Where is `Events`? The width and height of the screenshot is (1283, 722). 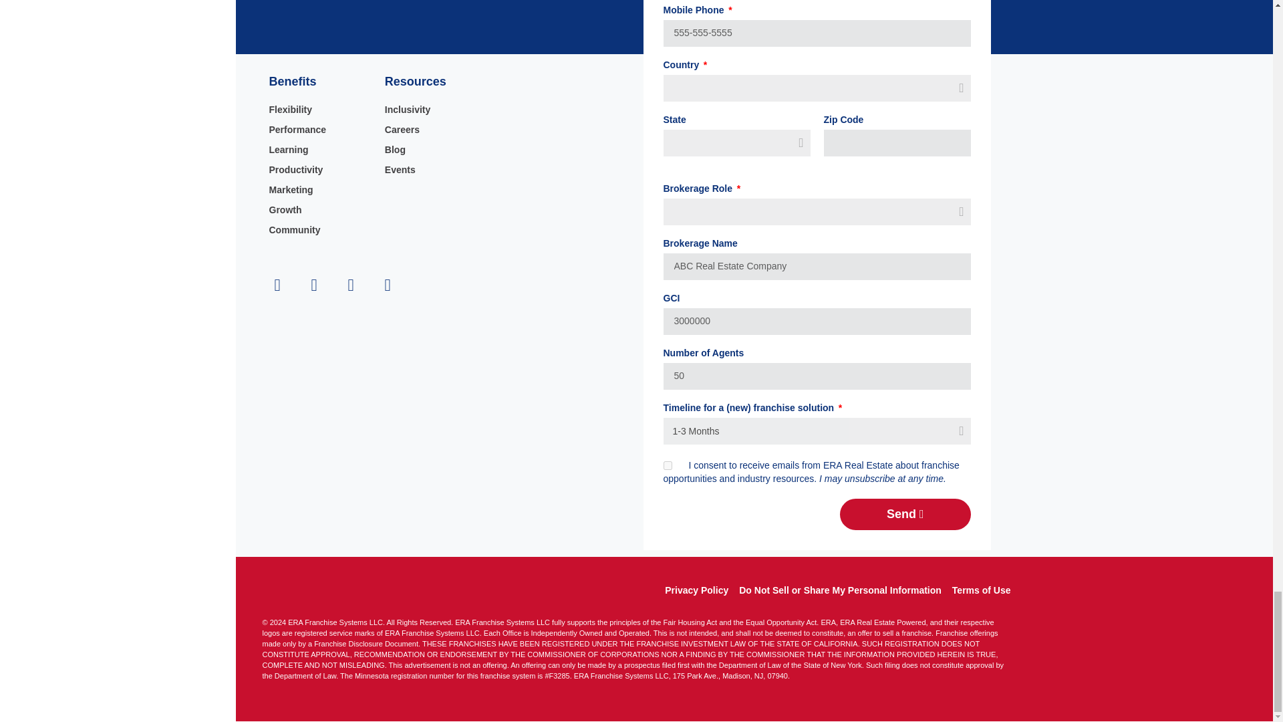
Events is located at coordinates (436, 170).